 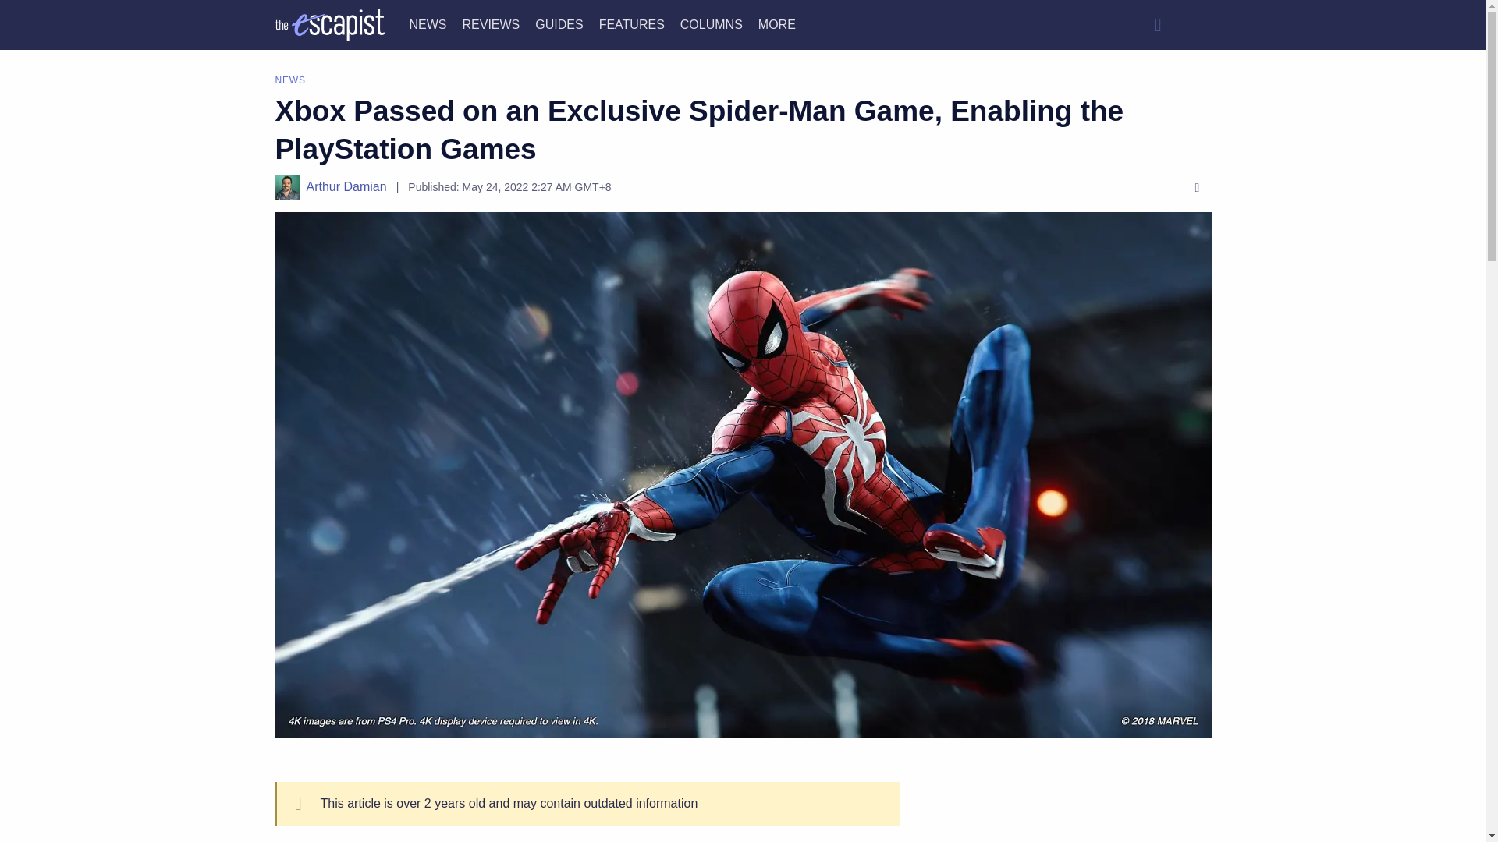 What do you see at coordinates (559, 23) in the screenshot?
I see `GUIDES` at bounding box center [559, 23].